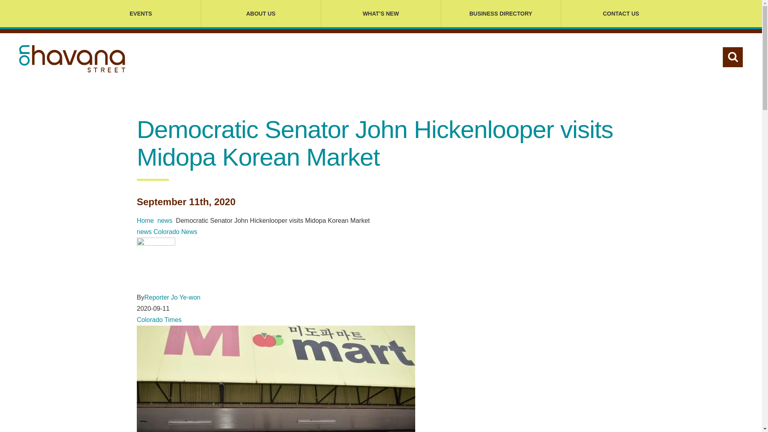 The image size is (768, 432). I want to click on BUSINESS DIRECTORY, so click(501, 14).